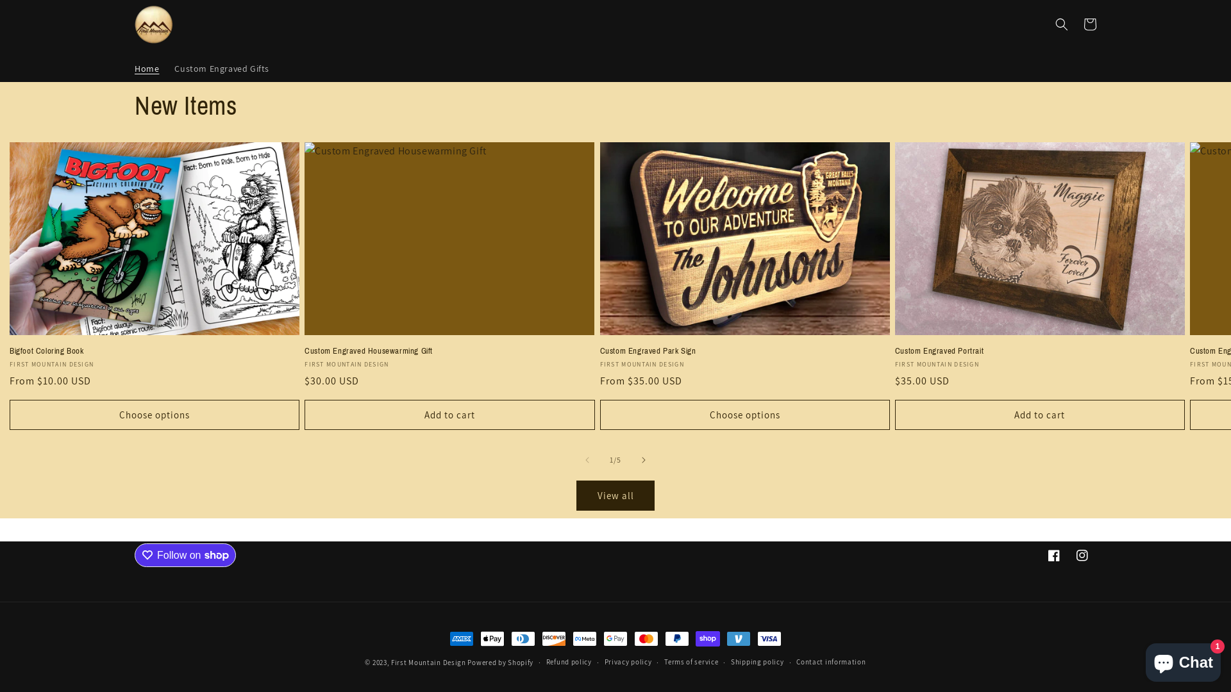  I want to click on Add to cart, so click(449, 415).